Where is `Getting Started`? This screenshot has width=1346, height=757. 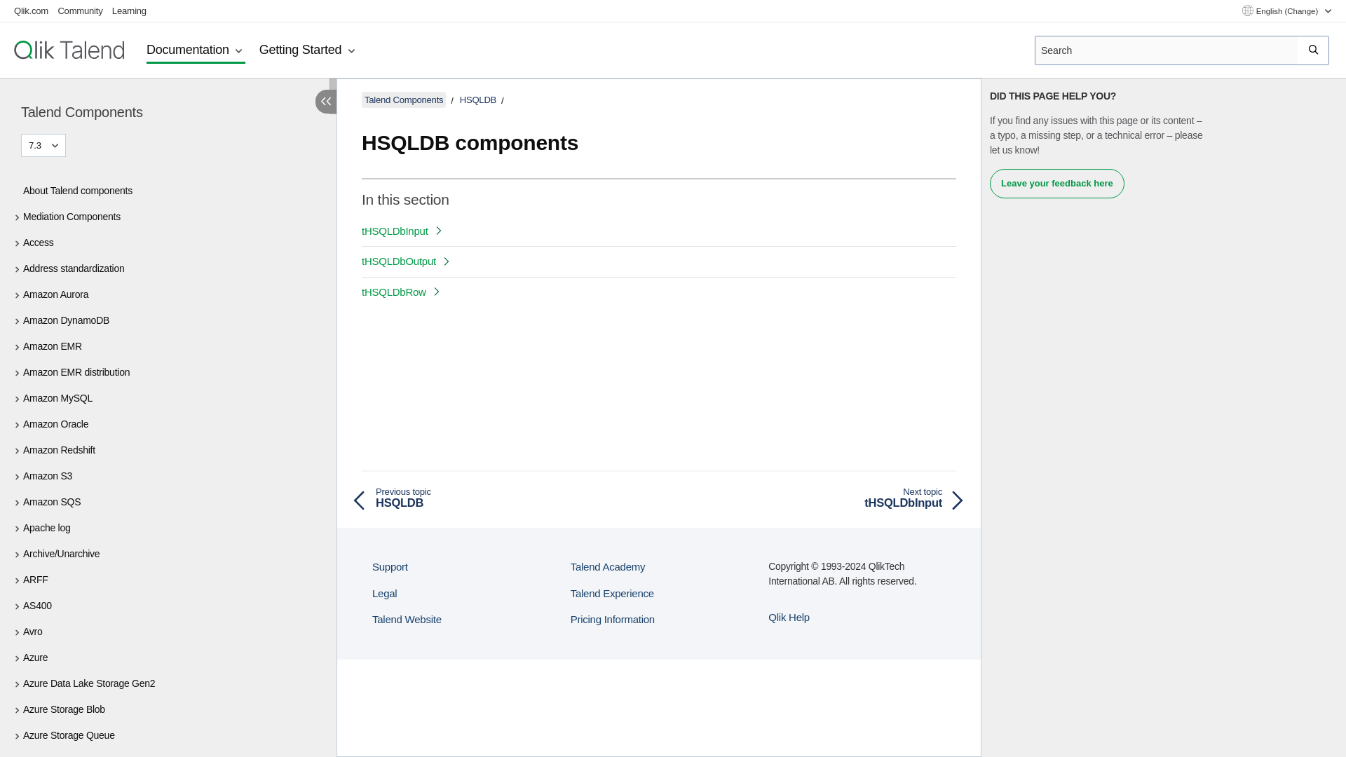
Getting Started is located at coordinates (308, 50).